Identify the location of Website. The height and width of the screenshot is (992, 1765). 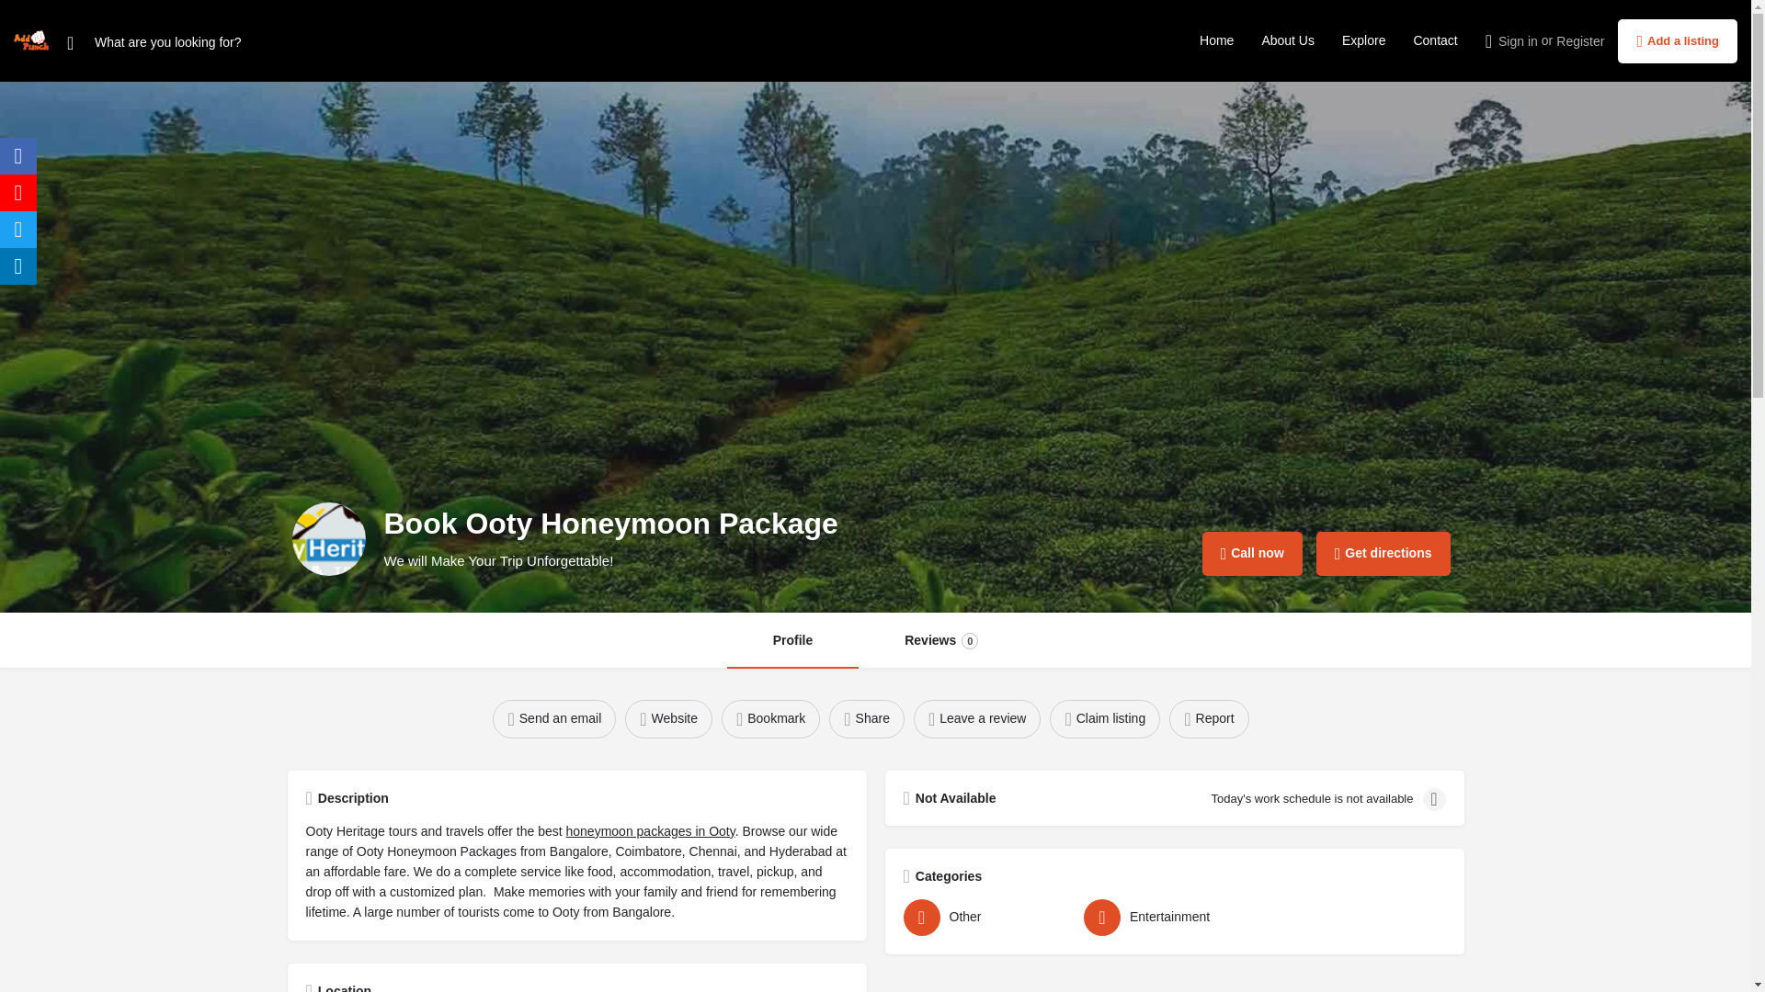
(1384, 553).